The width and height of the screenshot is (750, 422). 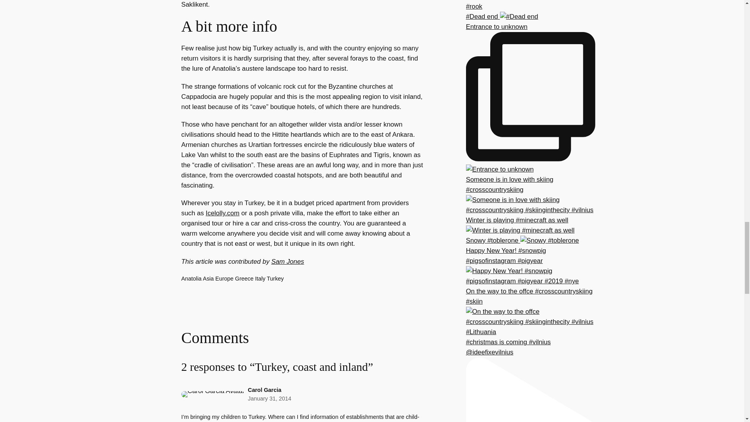 I want to click on Sam Jones, so click(x=287, y=261).